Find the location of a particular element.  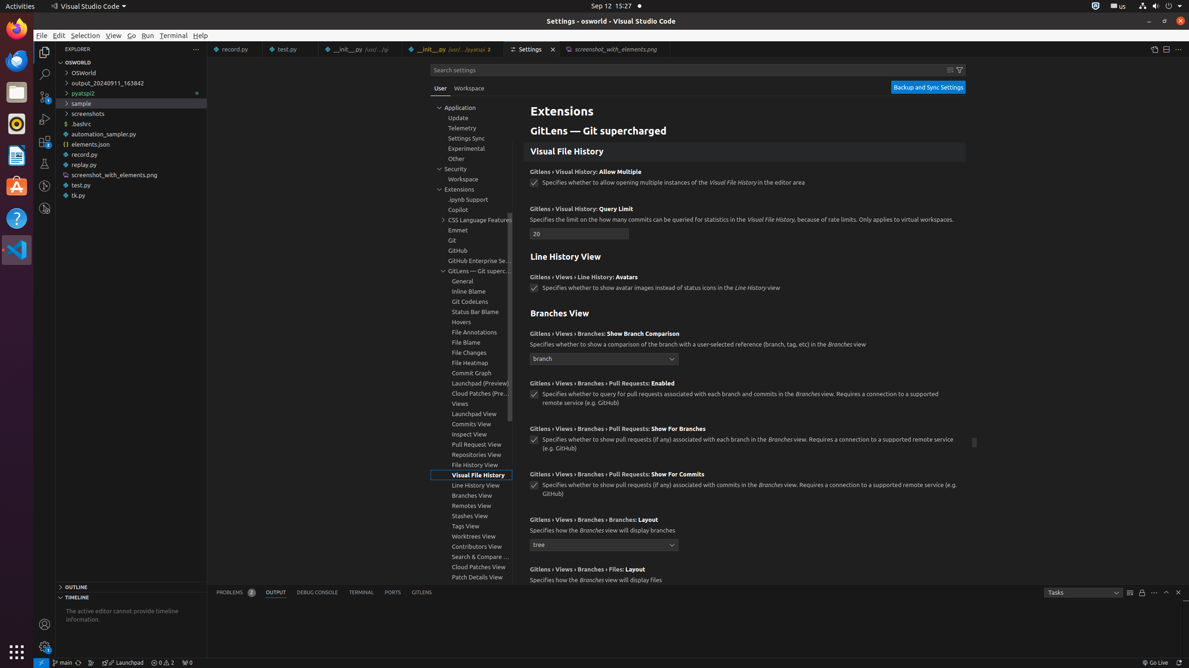

GitLens Inspect is located at coordinates (45, 208).